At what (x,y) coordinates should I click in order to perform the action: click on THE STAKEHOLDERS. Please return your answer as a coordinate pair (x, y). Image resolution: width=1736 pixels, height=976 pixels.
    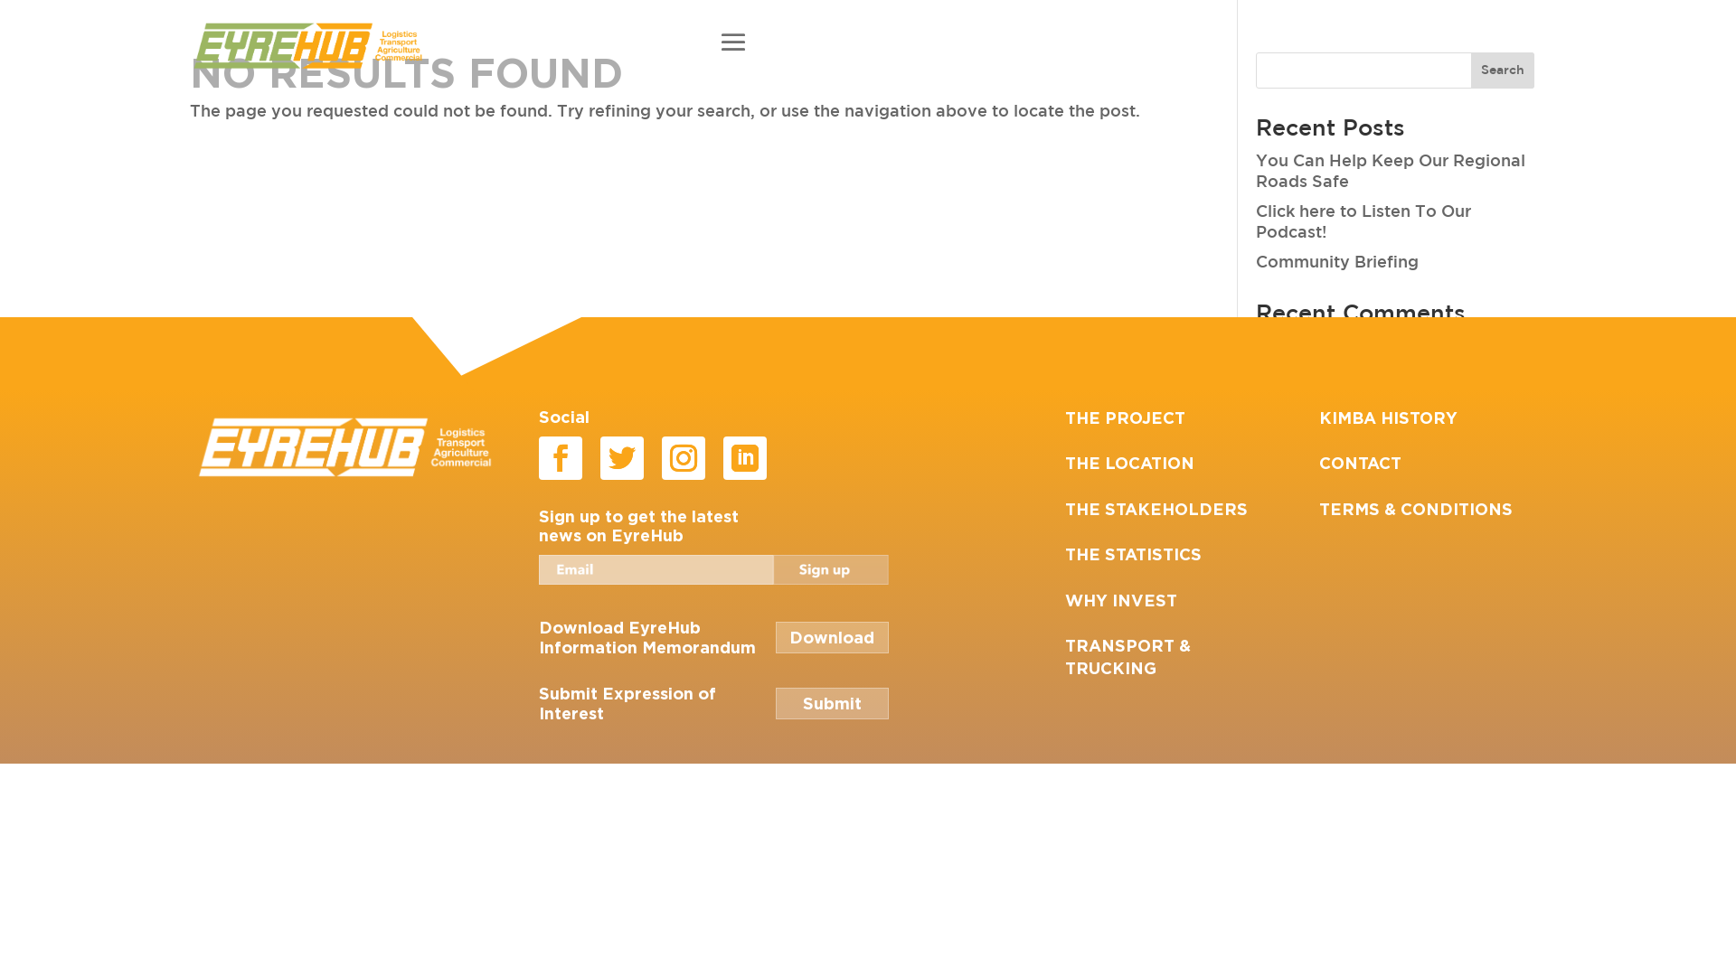
    Looking at the image, I should click on (1156, 509).